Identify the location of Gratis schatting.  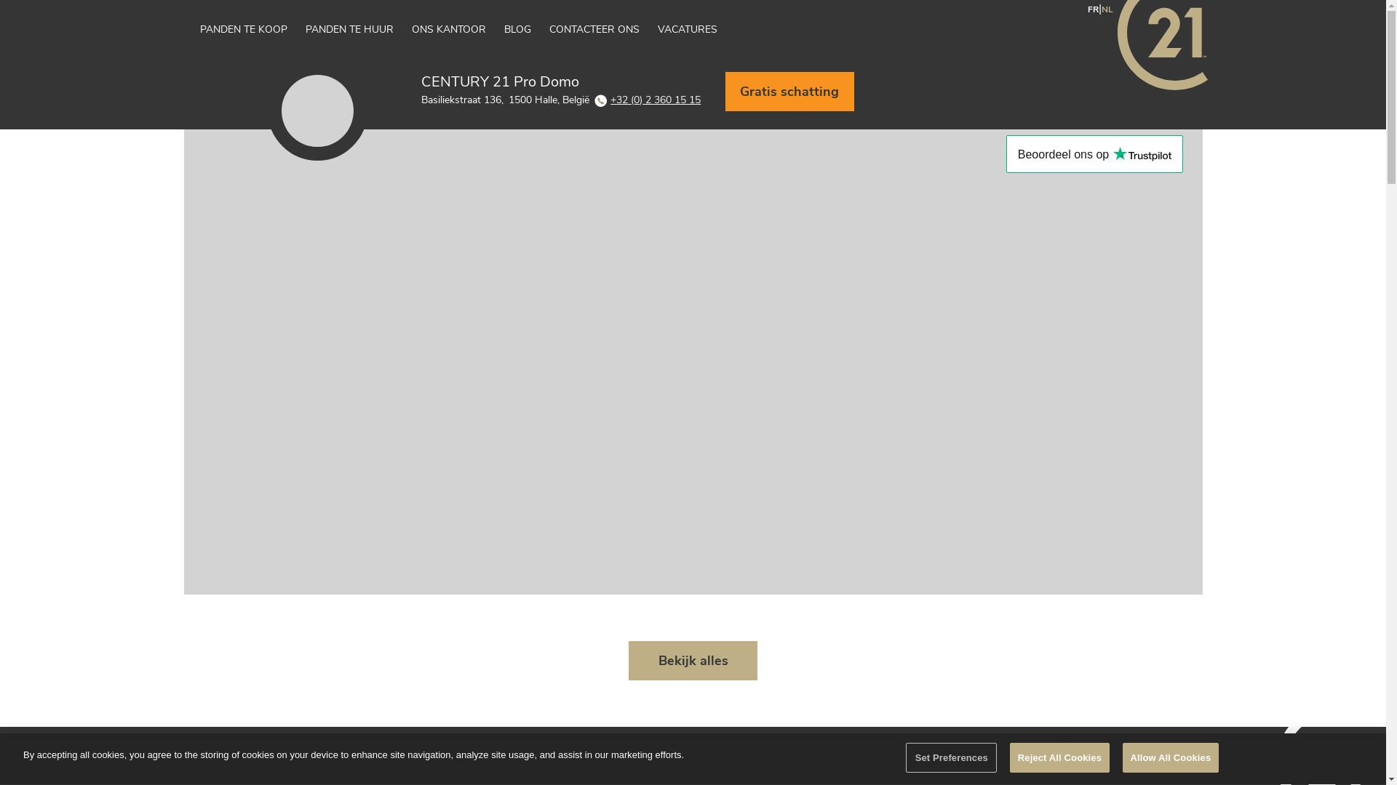
(777, 124).